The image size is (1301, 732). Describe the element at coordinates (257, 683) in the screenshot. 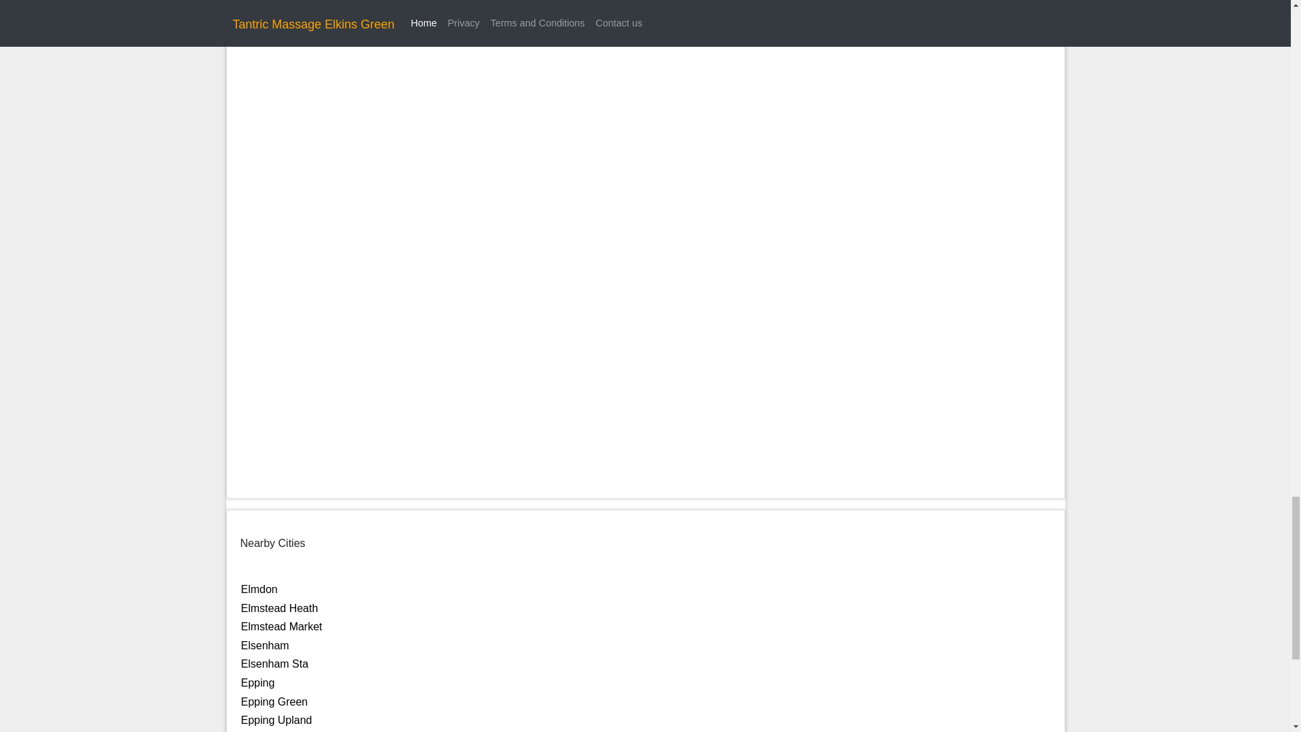

I see `Epping` at that location.